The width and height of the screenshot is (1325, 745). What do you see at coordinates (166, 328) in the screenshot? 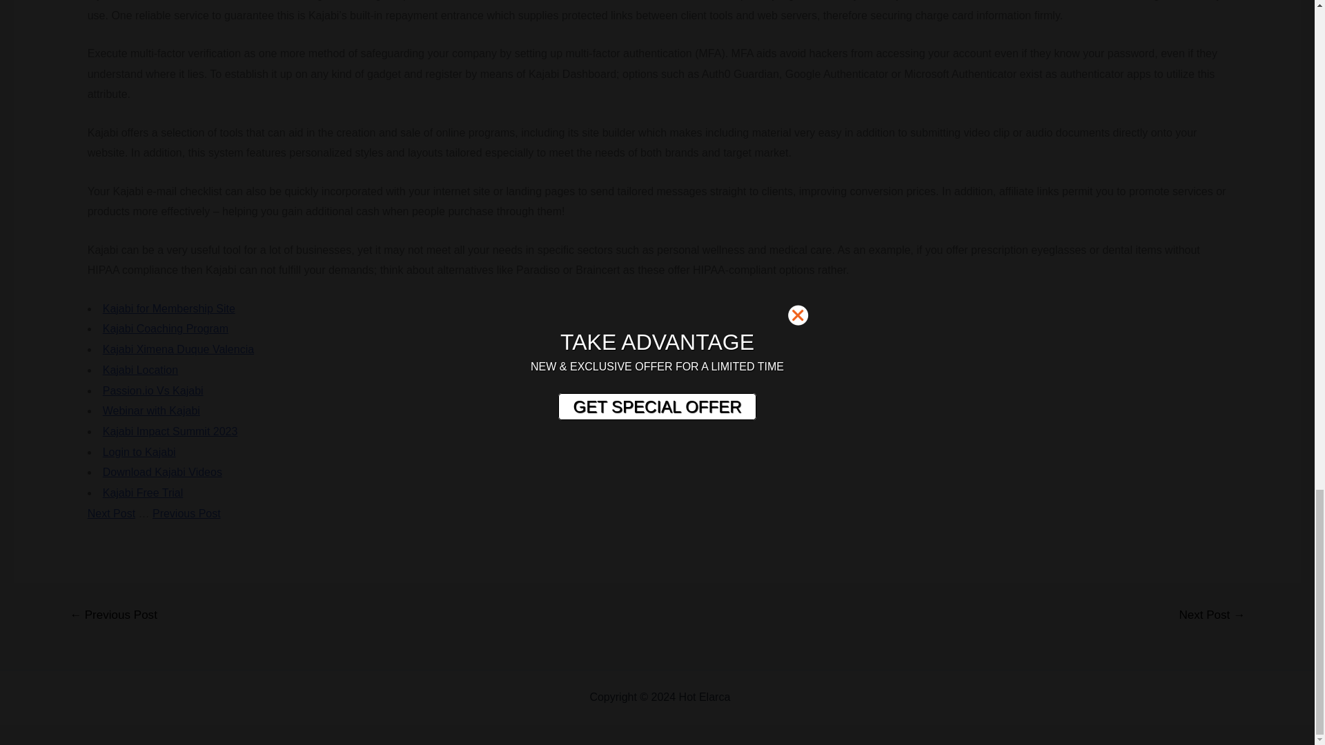
I see `Kajabi Coaching Program` at bounding box center [166, 328].